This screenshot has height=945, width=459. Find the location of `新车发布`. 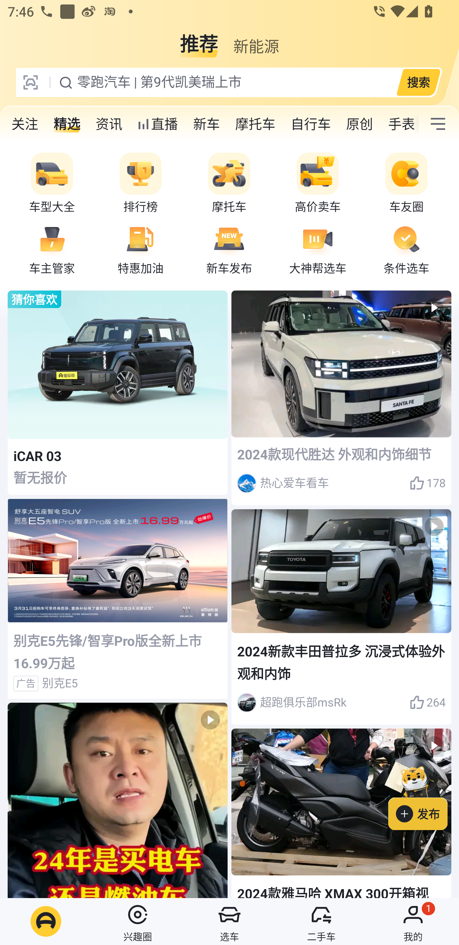

新车发布 is located at coordinates (229, 249).